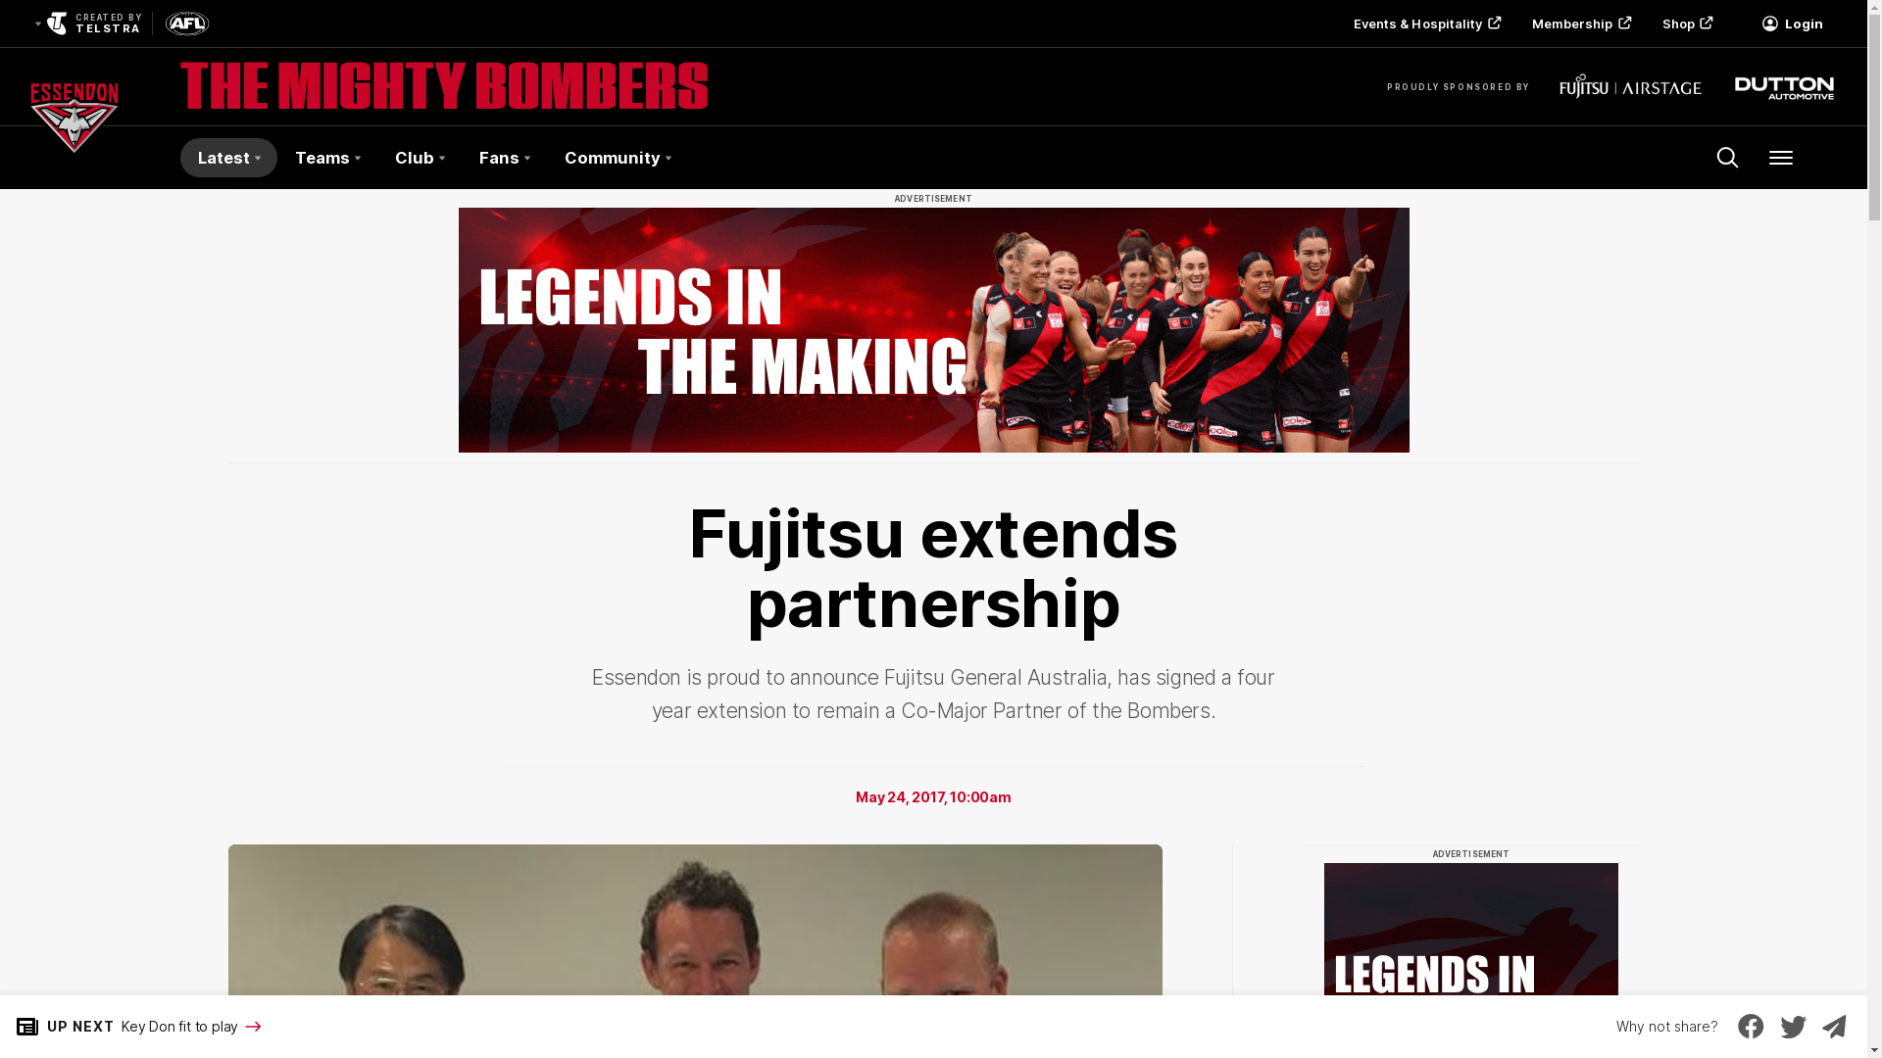 This screenshot has width=1882, height=1058. I want to click on Club, so click(420, 158).